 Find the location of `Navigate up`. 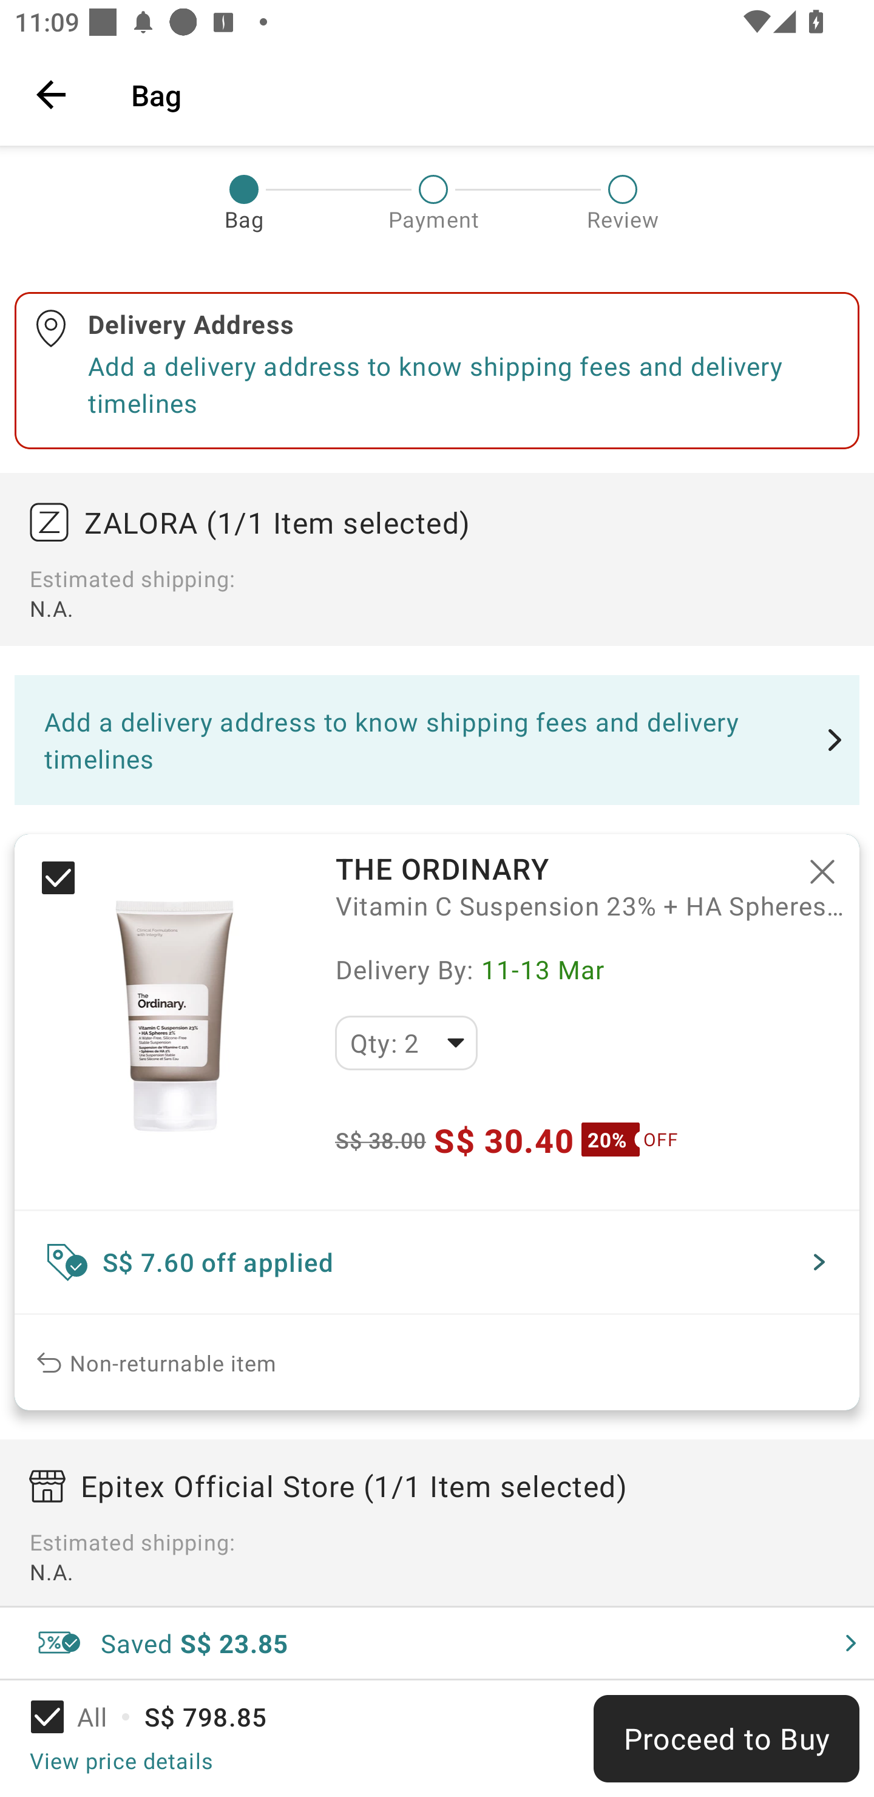

Navigate up is located at coordinates (51, 94).